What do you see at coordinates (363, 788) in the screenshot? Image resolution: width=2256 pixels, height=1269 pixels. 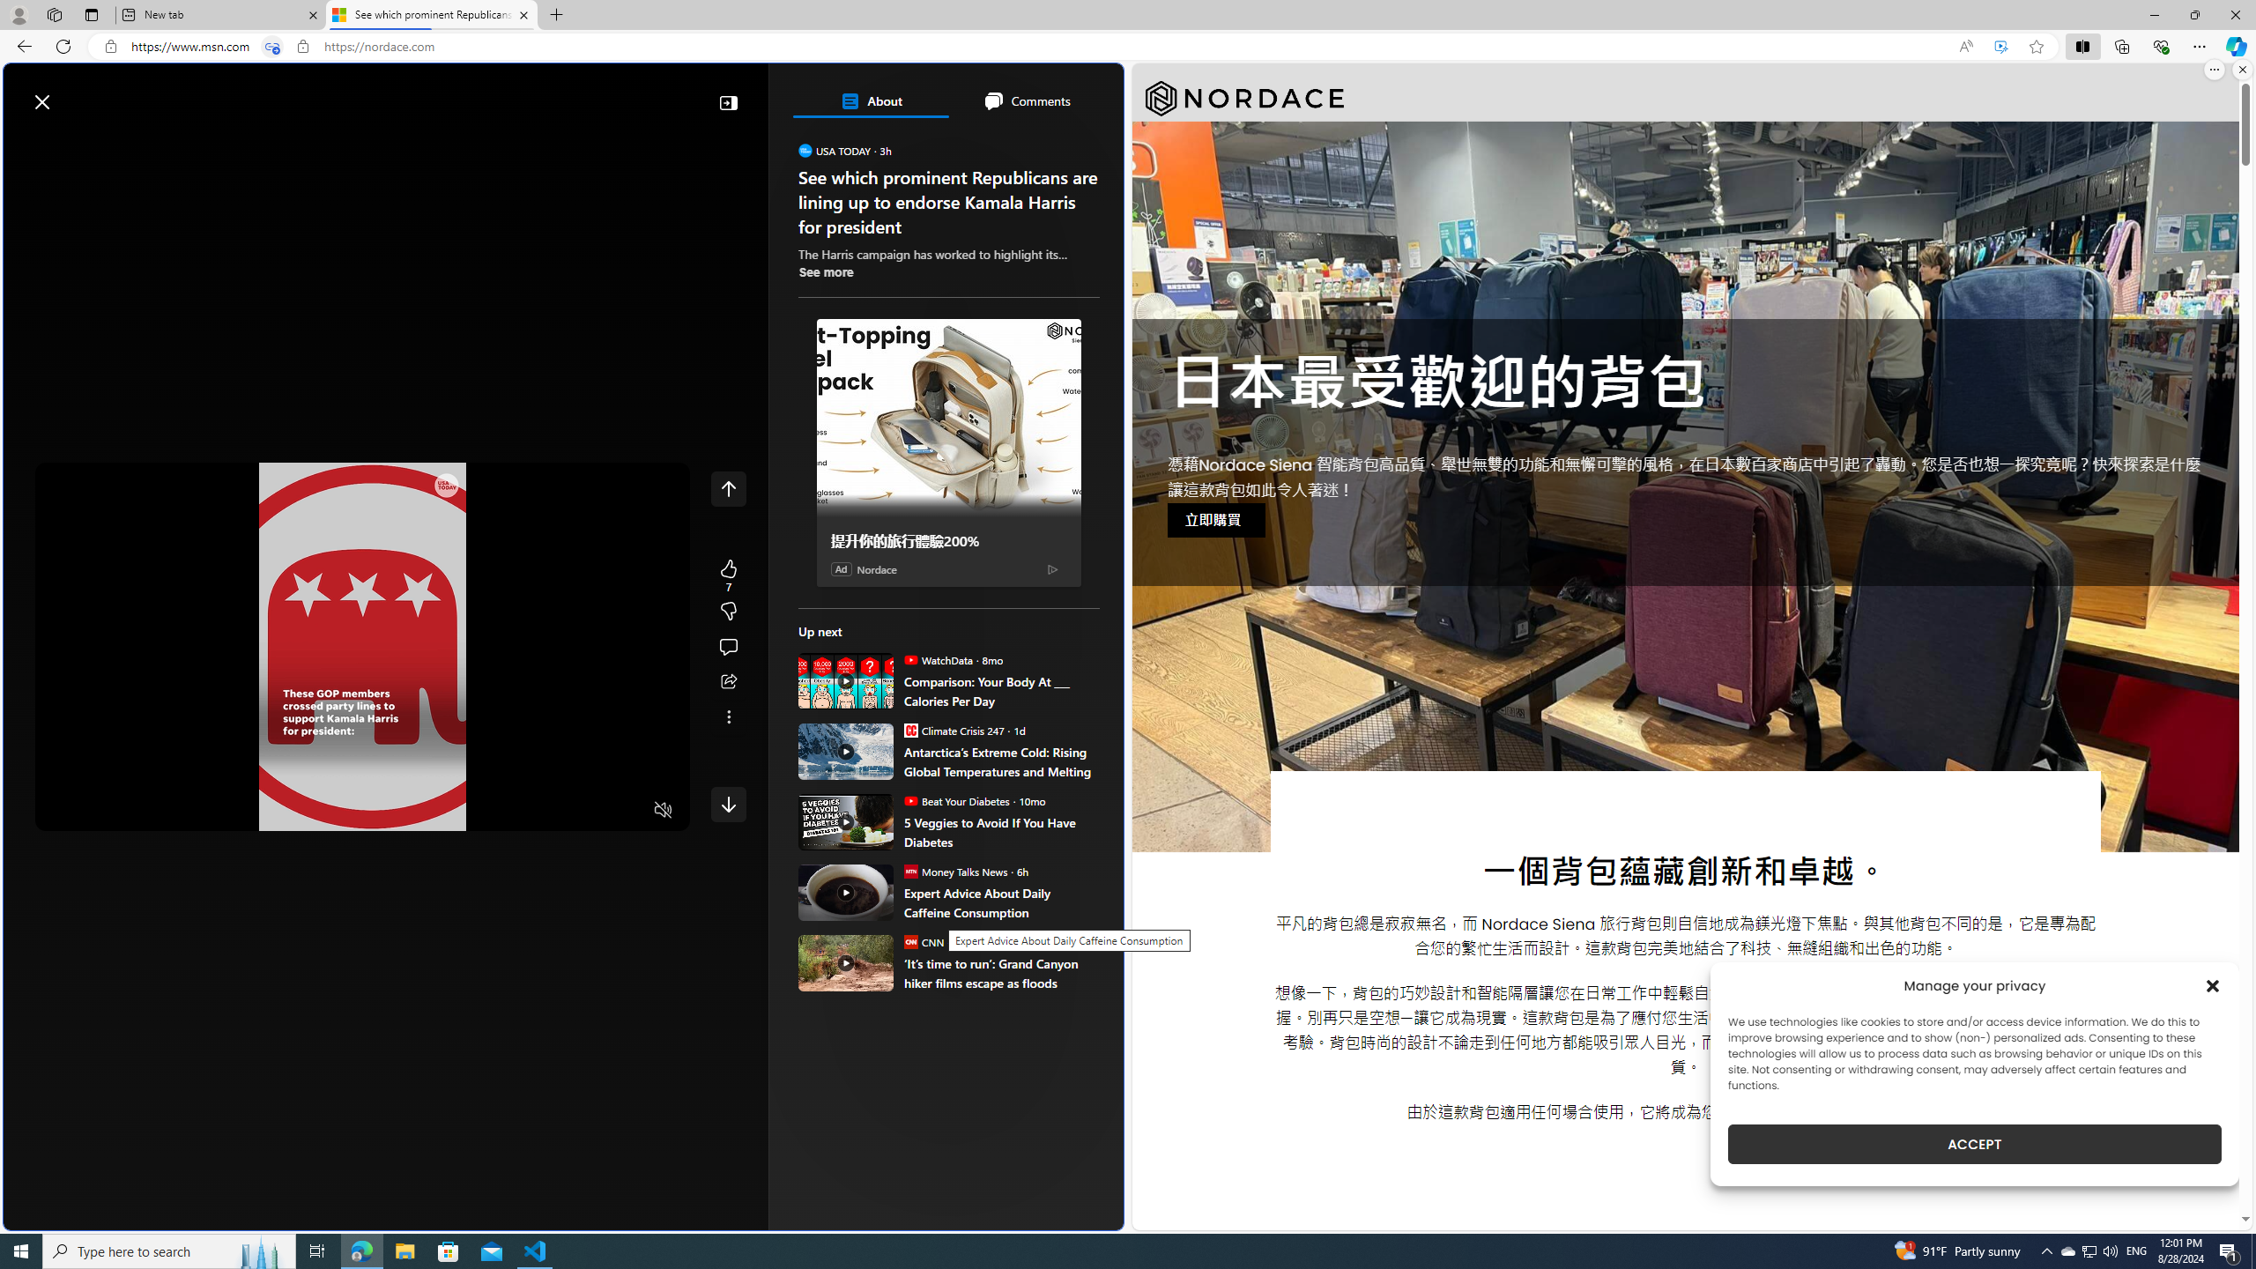 I see `Progress Bar` at bounding box center [363, 788].